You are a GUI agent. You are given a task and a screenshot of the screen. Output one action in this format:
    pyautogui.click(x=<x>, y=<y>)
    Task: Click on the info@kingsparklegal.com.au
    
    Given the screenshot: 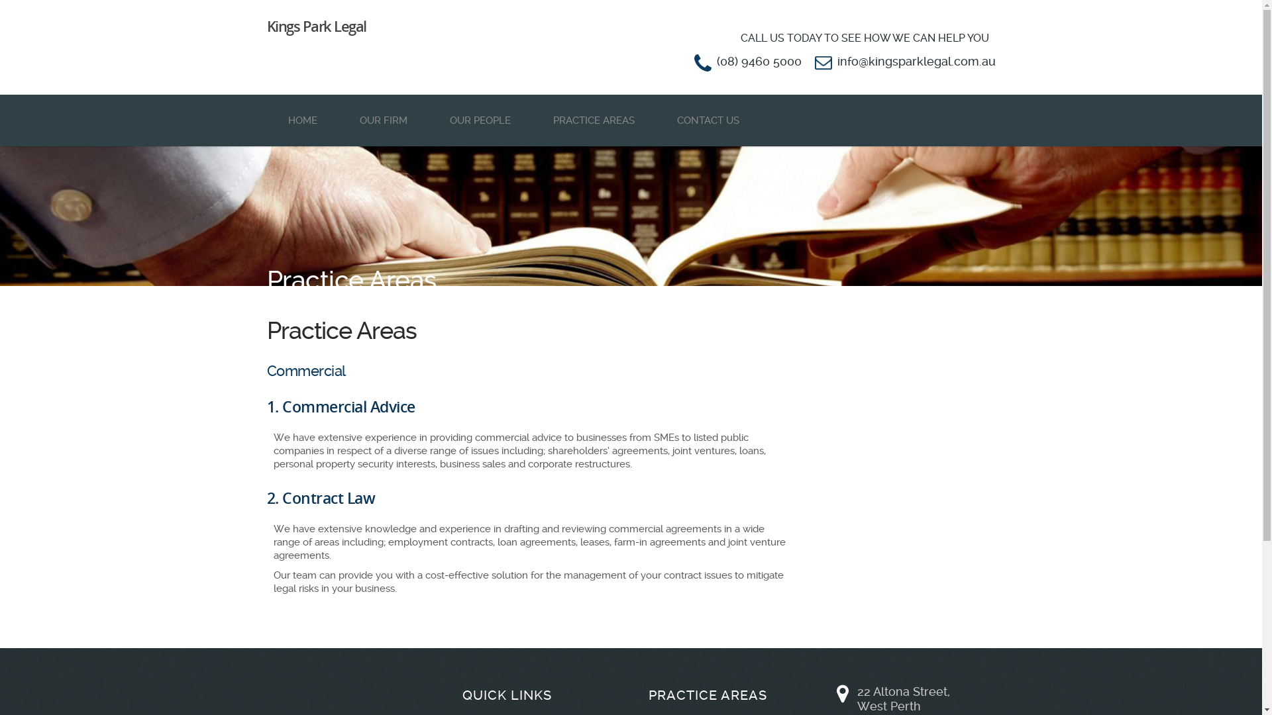 What is the action you would take?
    pyautogui.click(x=917, y=61)
    